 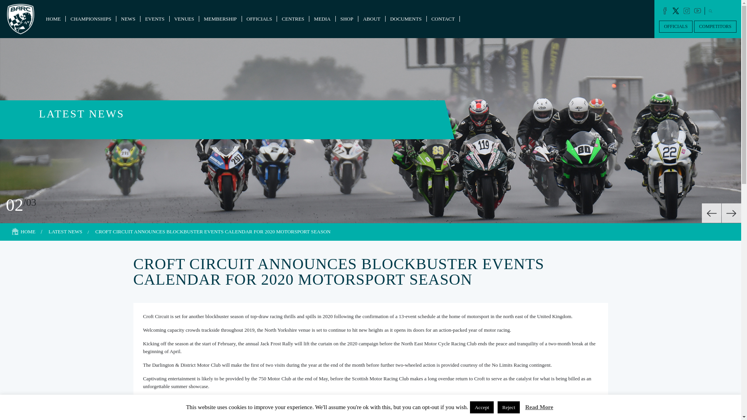 What do you see at coordinates (406, 19) in the screenshot?
I see `DOCUMENTS` at bounding box center [406, 19].